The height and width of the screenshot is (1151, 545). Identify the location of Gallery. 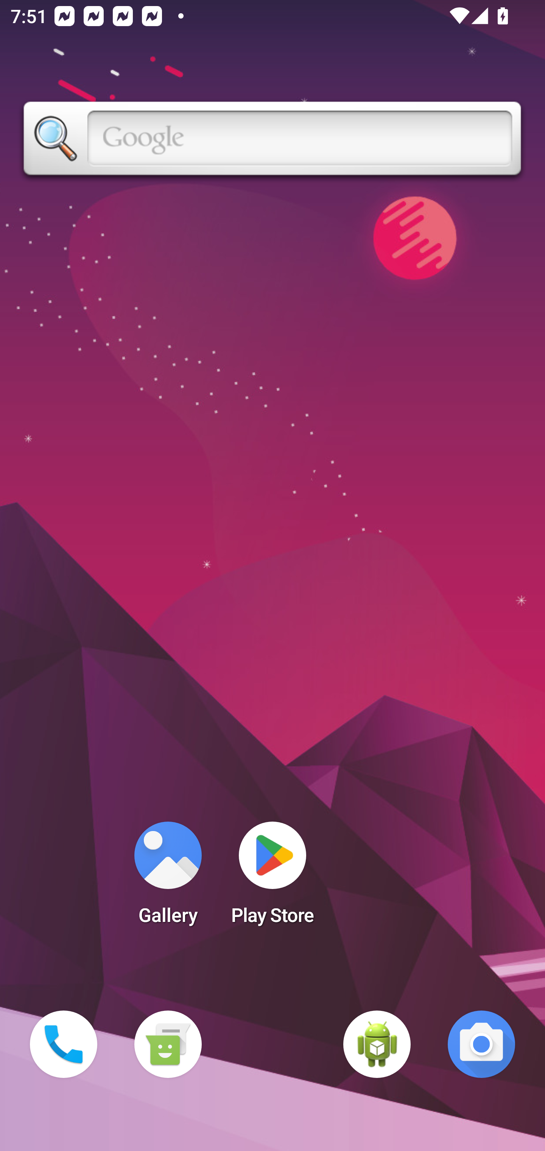
(168, 878).